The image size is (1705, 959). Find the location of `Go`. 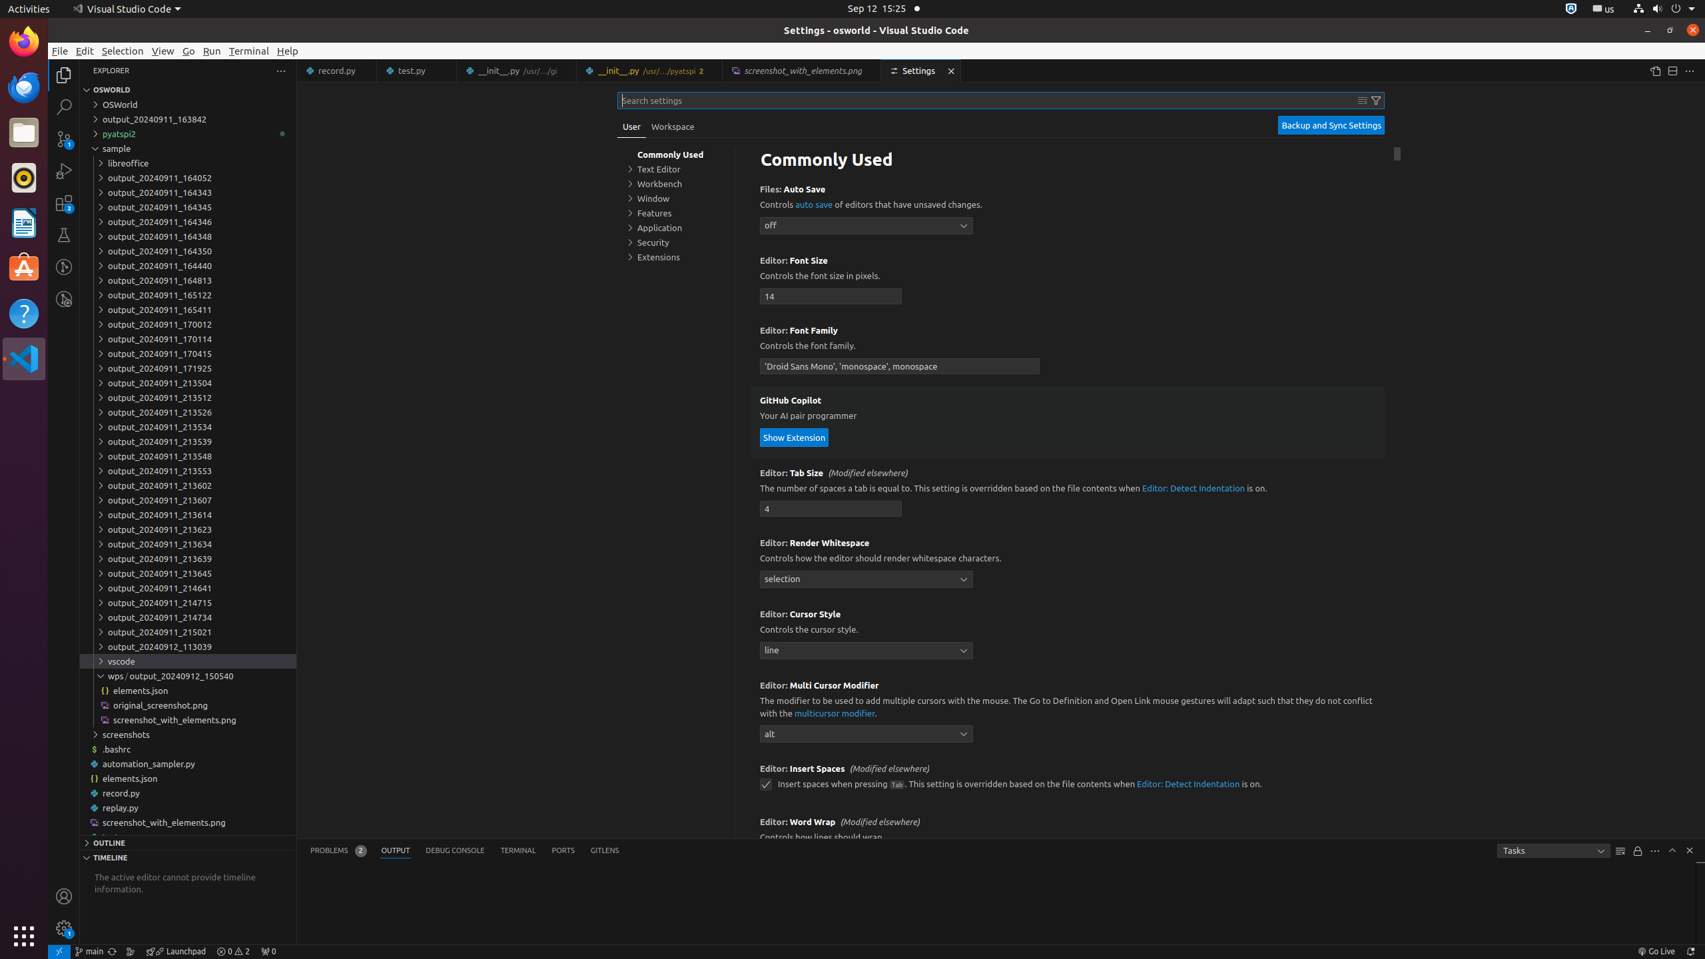

Go is located at coordinates (189, 51).